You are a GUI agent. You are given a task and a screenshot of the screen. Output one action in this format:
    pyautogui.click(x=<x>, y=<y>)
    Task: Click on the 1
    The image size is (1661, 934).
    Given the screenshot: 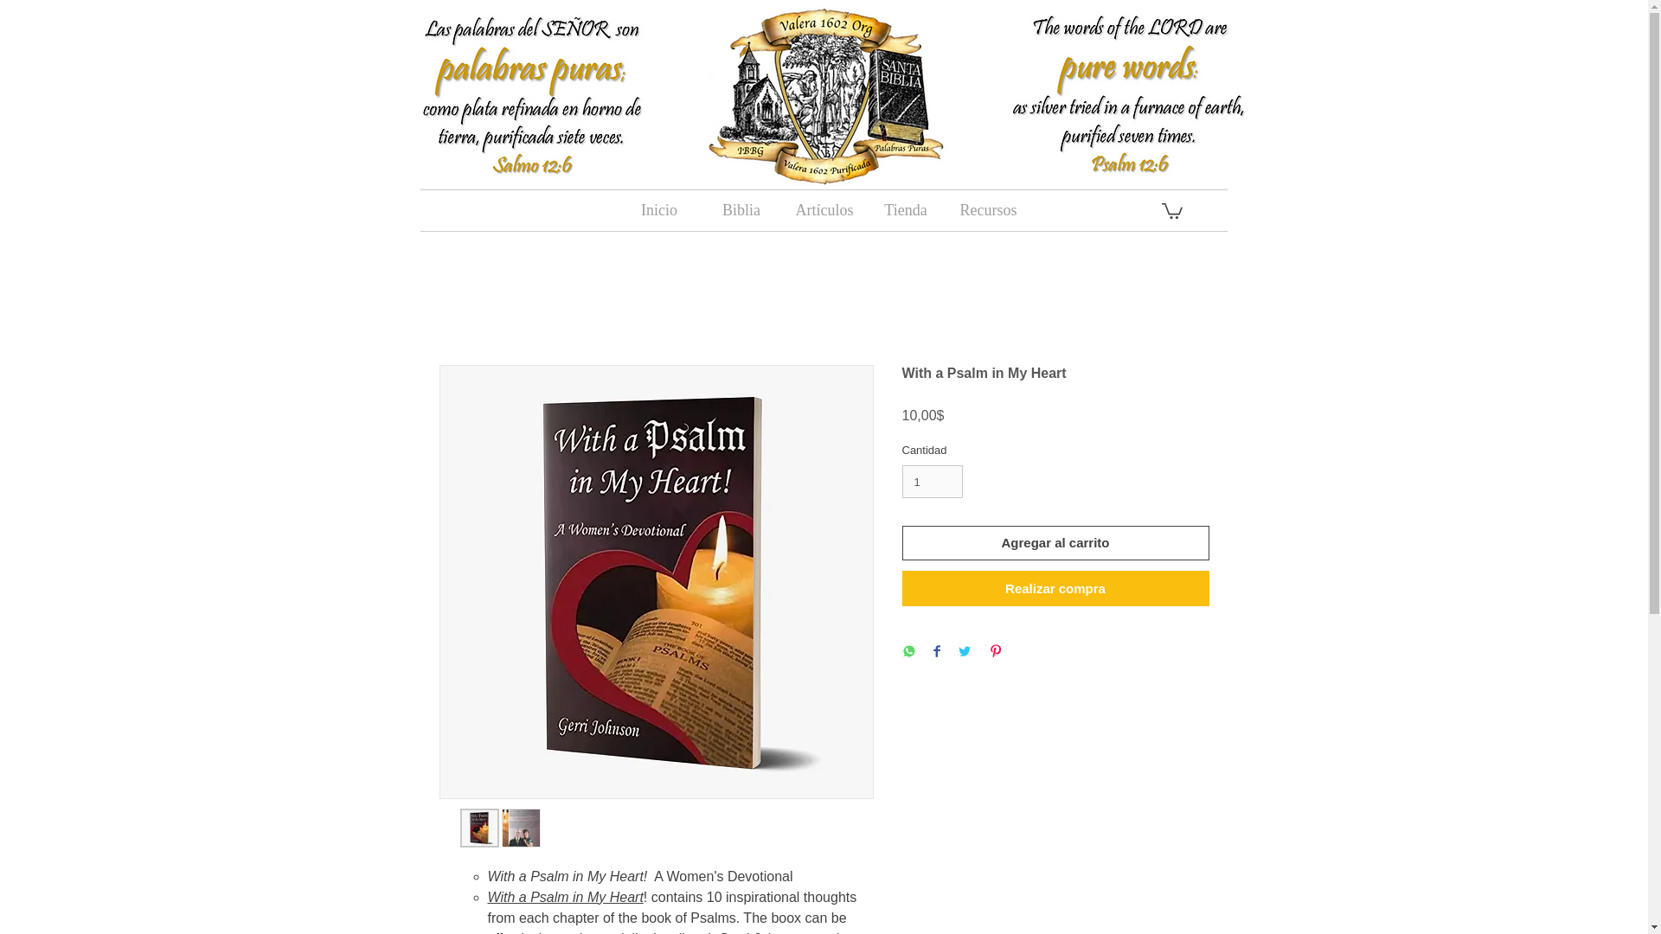 What is the action you would take?
    pyautogui.click(x=933, y=481)
    